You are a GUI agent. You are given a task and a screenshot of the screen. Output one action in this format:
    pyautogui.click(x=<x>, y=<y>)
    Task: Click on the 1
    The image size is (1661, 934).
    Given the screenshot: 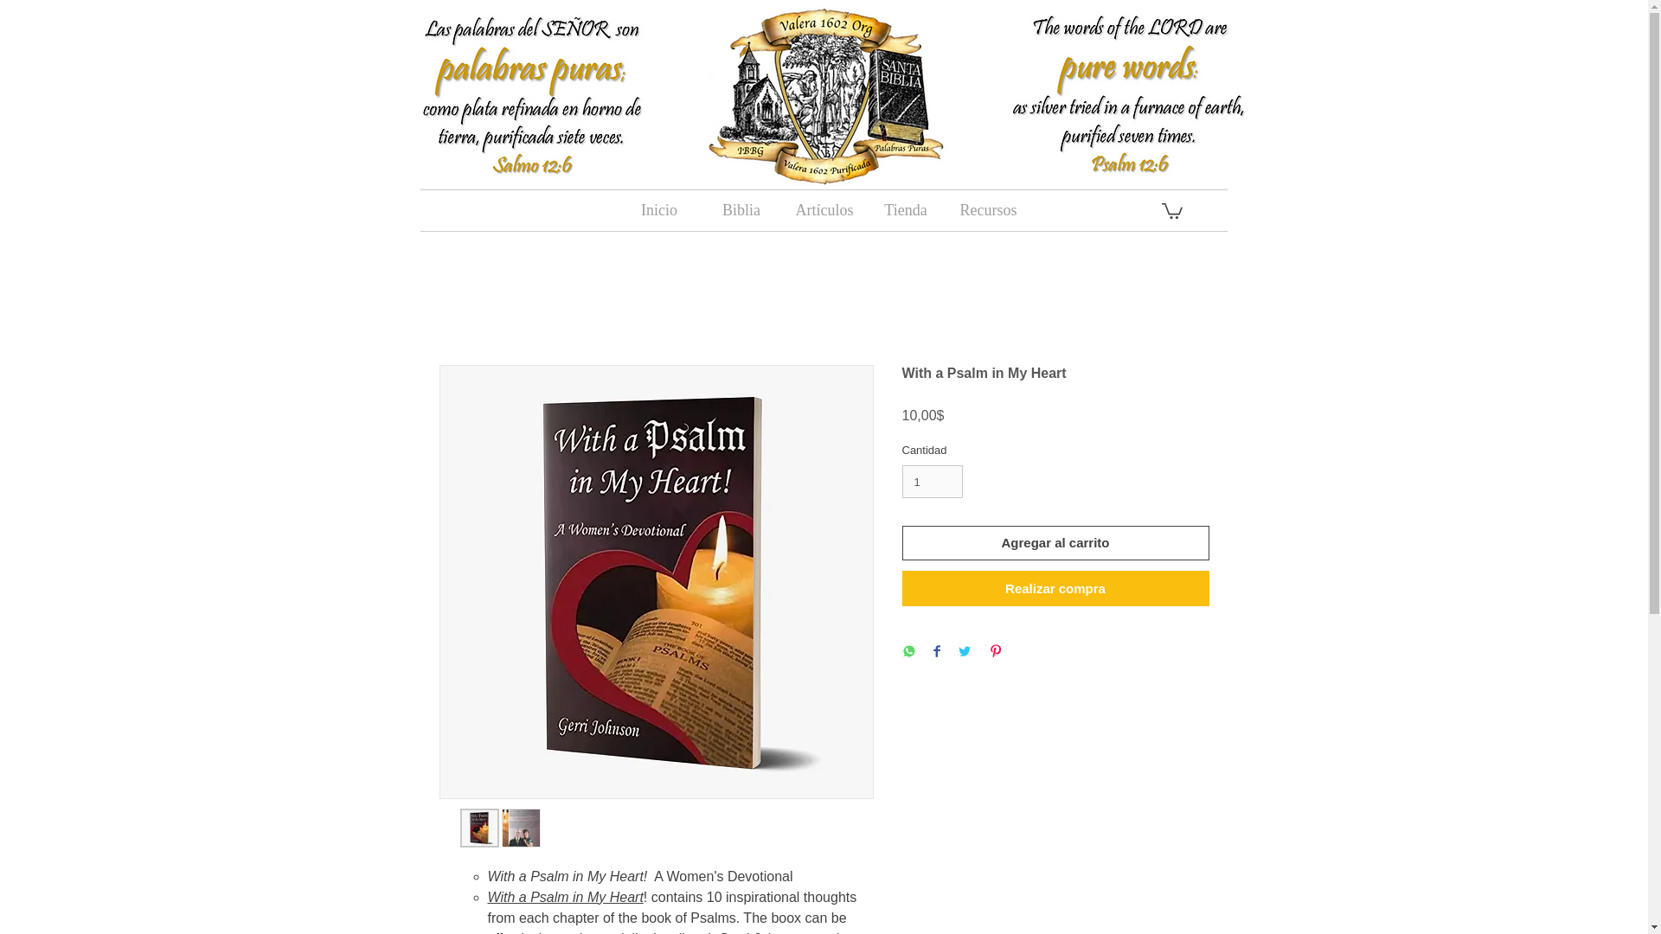 What is the action you would take?
    pyautogui.click(x=933, y=481)
    